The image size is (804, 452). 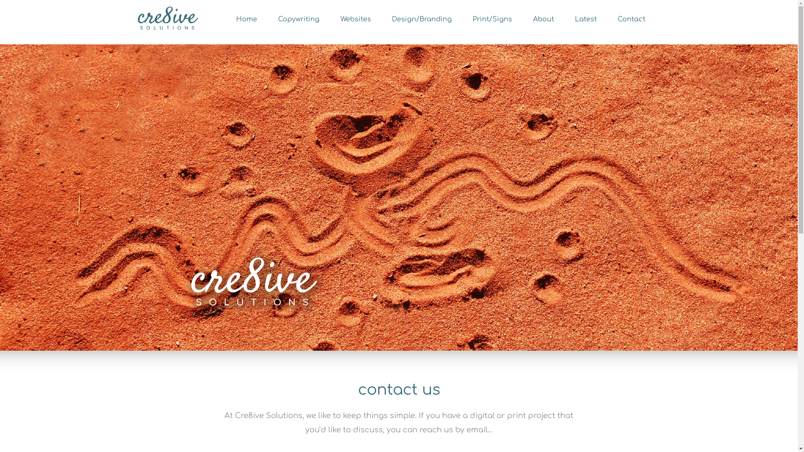 I want to click on Contact, so click(x=631, y=19).